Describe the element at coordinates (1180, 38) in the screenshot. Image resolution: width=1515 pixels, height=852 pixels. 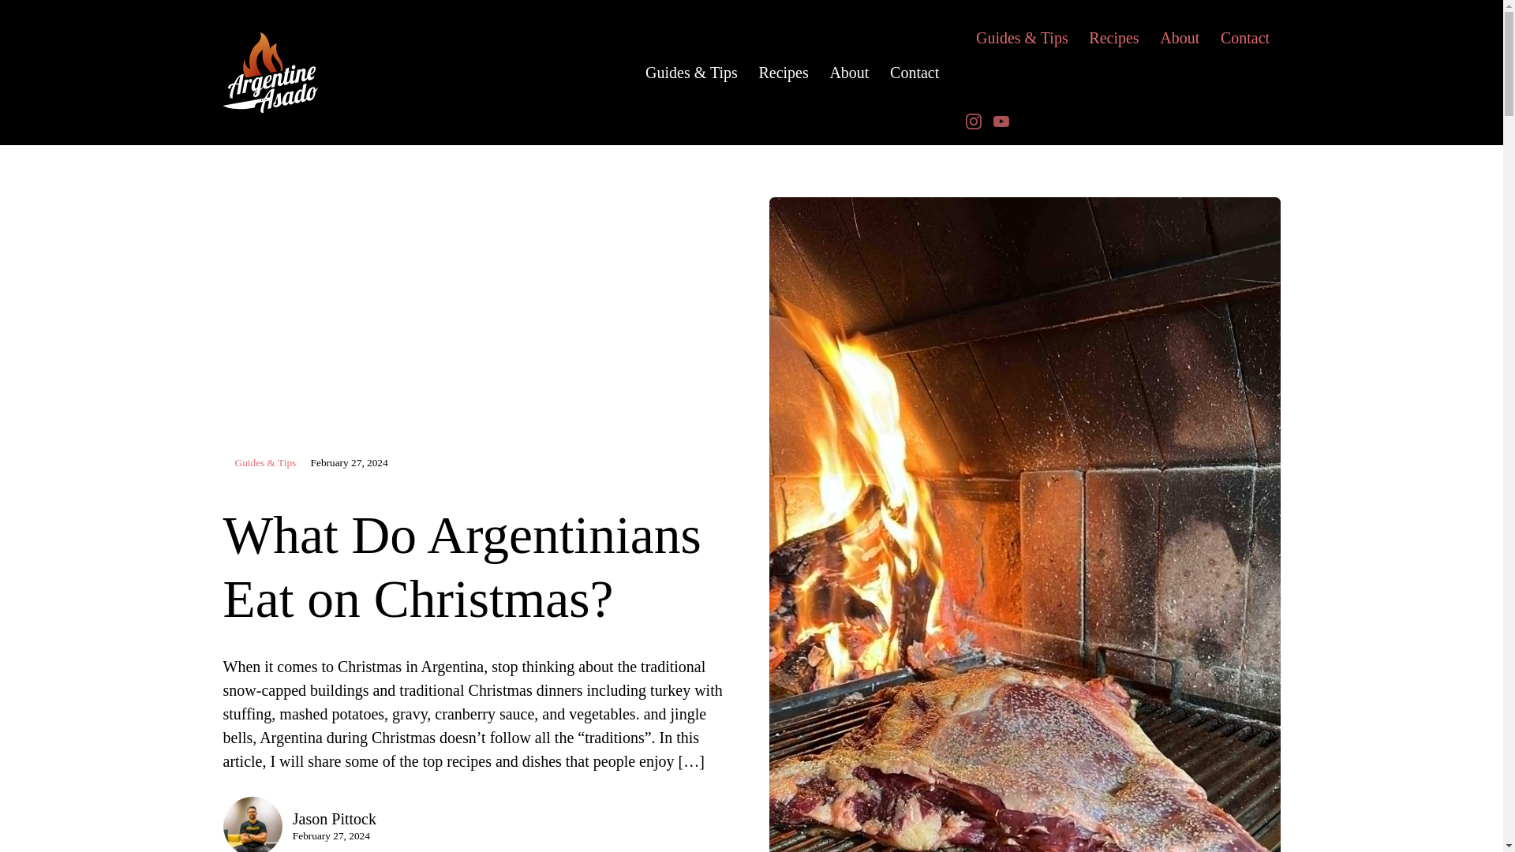
I see `About` at that location.